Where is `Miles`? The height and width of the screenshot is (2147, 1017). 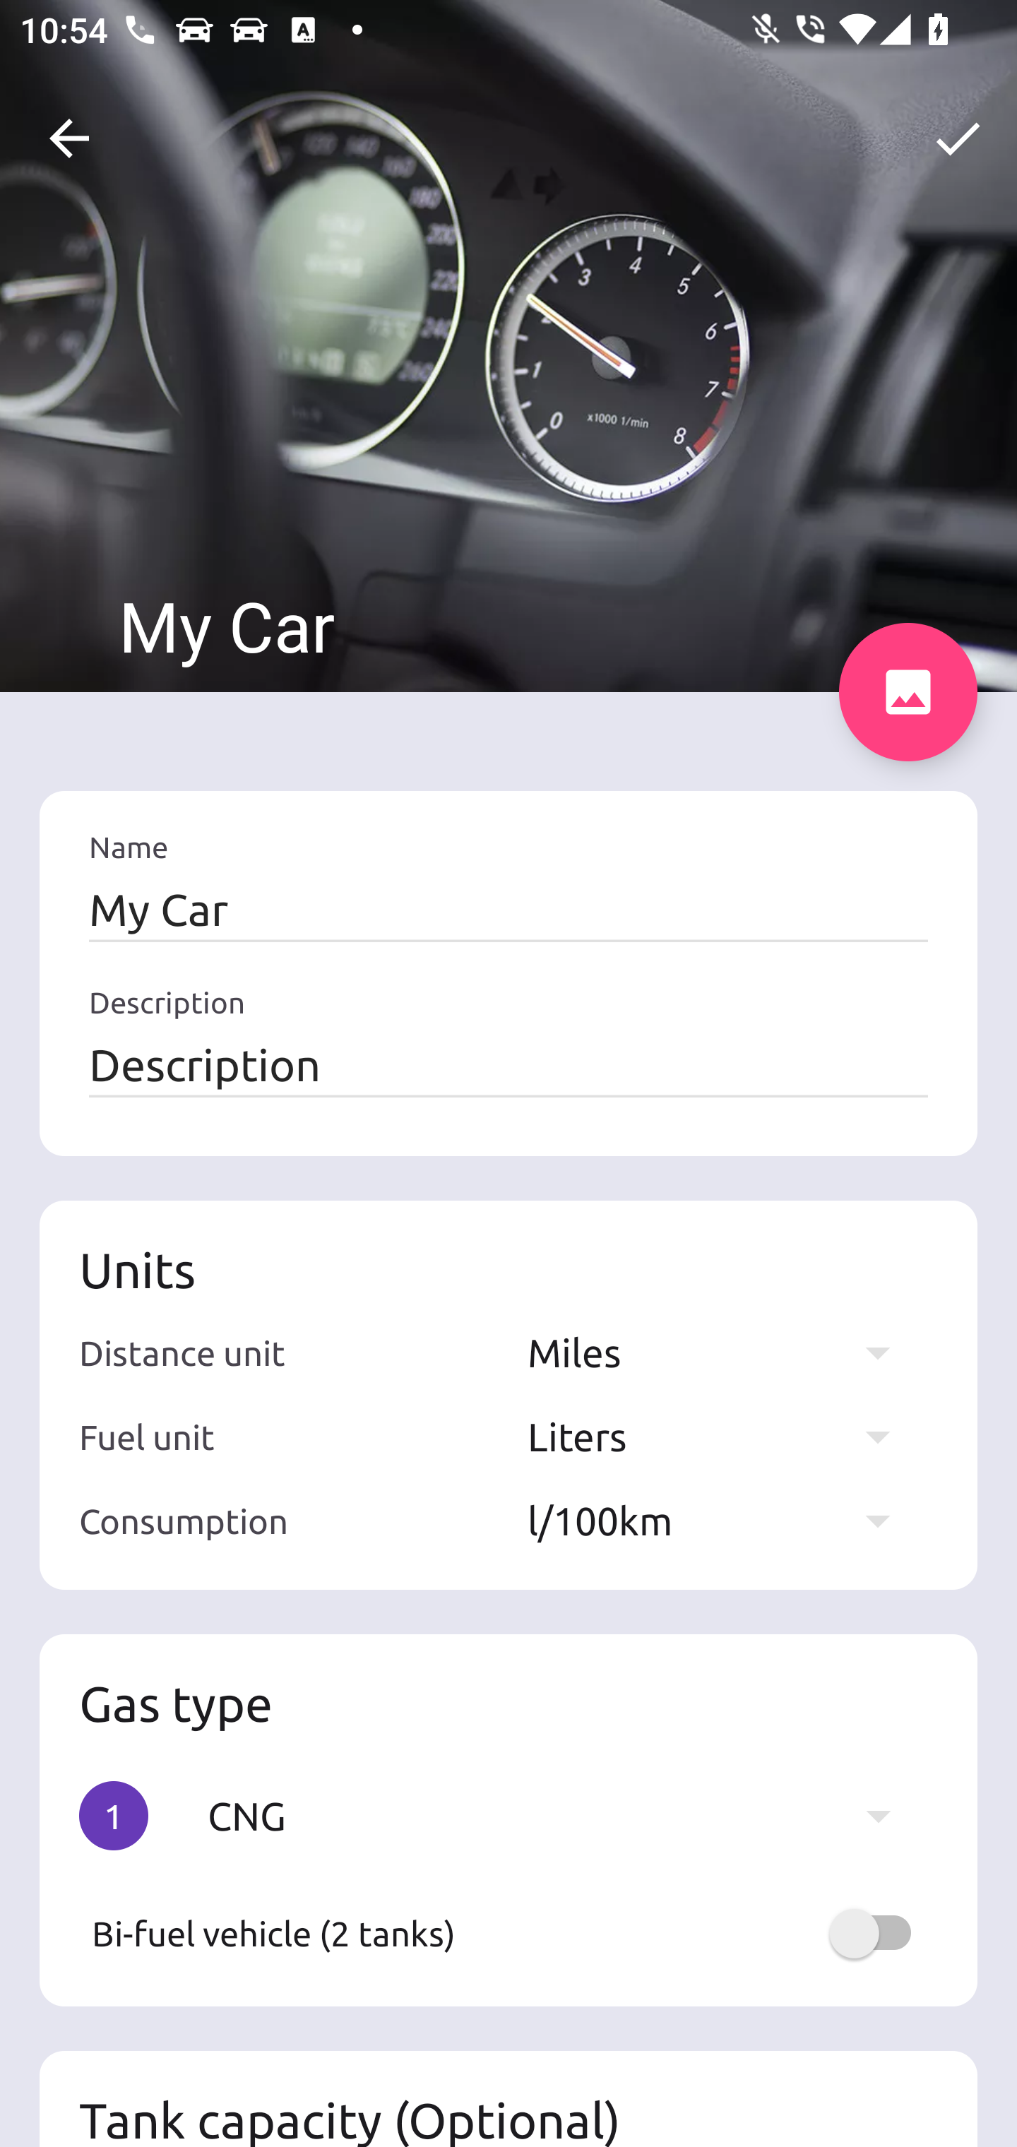 Miles is located at coordinates (722, 1352).